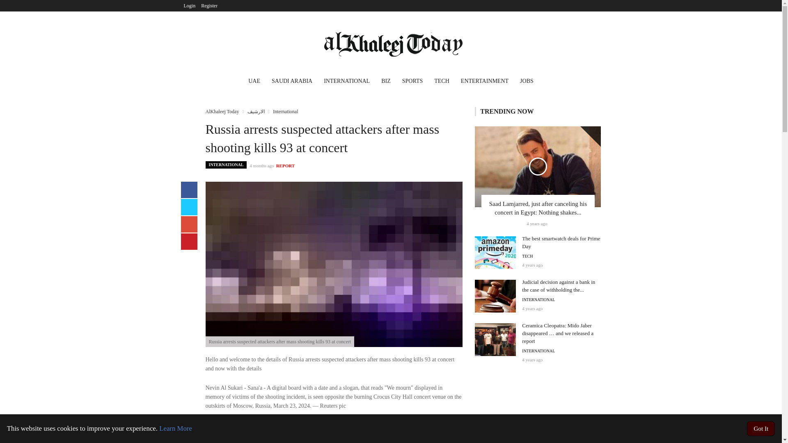 Image resolution: width=788 pixels, height=443 pixels. What do you see at coordinates (286, 166) in the screenshot?
I see `REPORT` at bounding box center [286, 166].